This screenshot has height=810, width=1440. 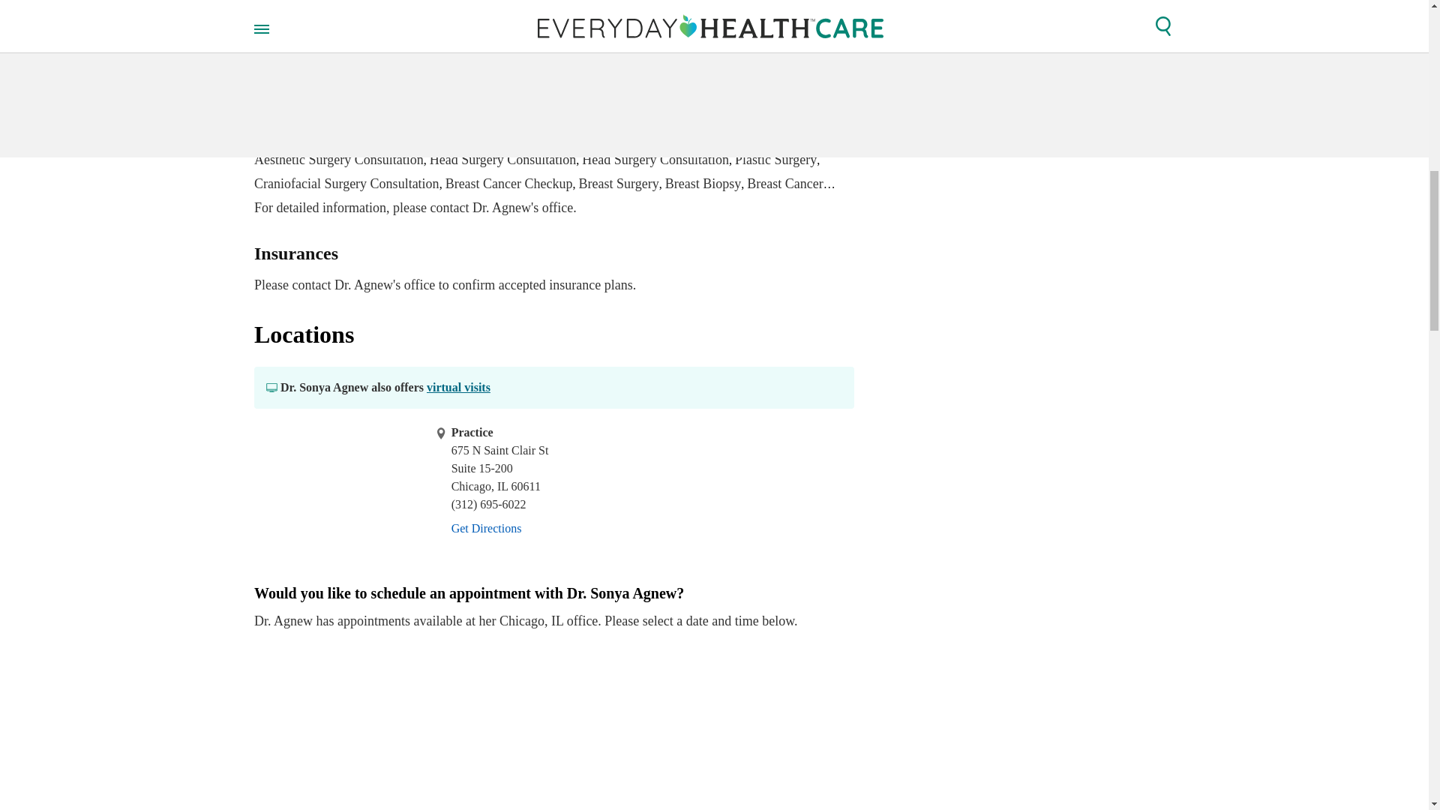 What do you see at coordinates (508, 183) in the screenshot?
I see `Breast Cancer Checkup` at bounding box center [508, 183].